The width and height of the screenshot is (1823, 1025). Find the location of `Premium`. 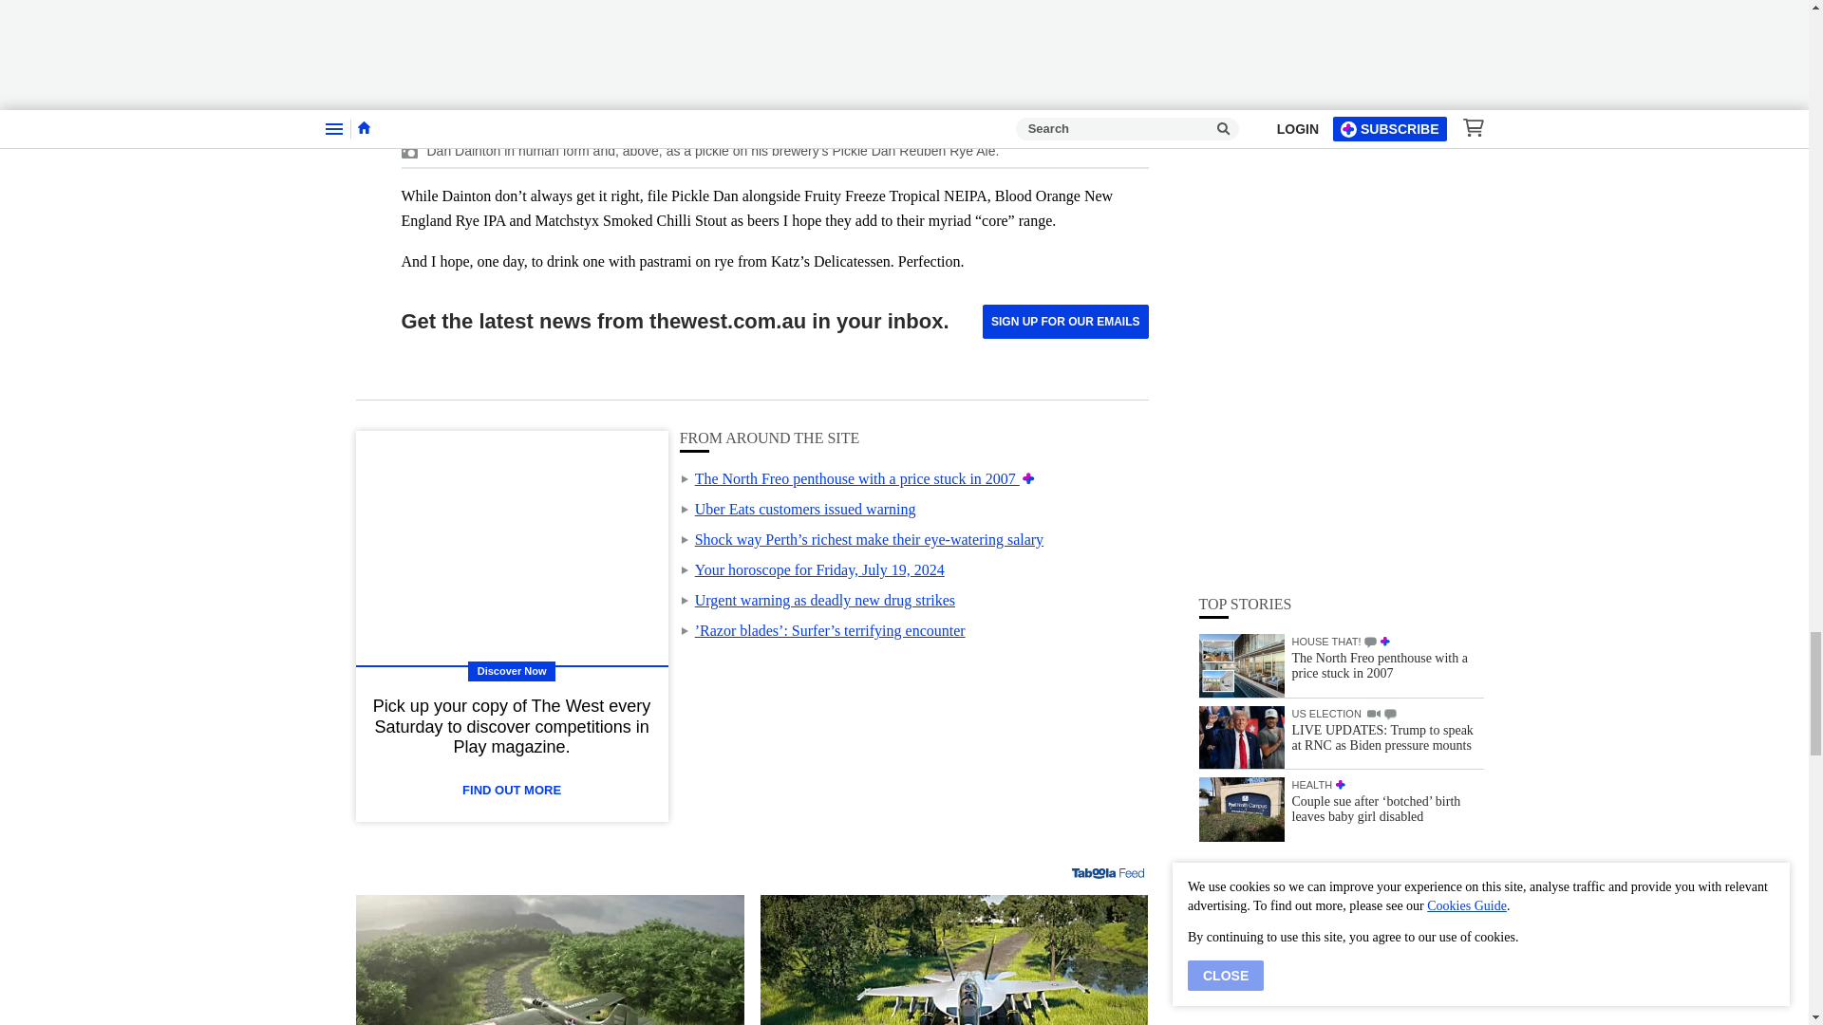

Premium is located at coordinates (1029, 478).